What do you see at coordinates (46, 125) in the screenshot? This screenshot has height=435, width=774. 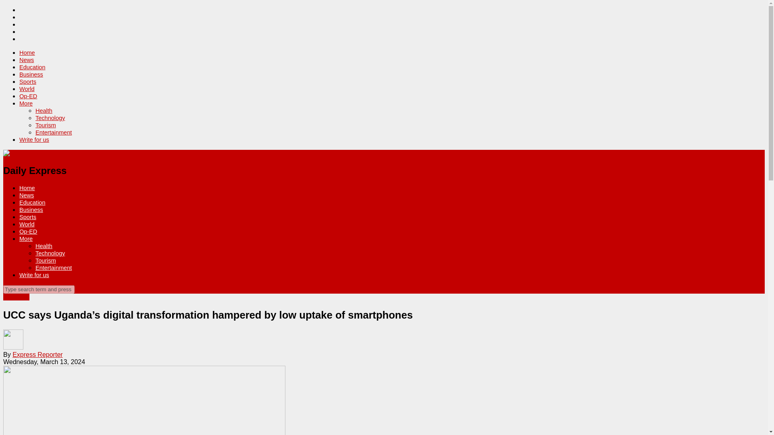 I see `Tourism` at bounding box center [46, 125].